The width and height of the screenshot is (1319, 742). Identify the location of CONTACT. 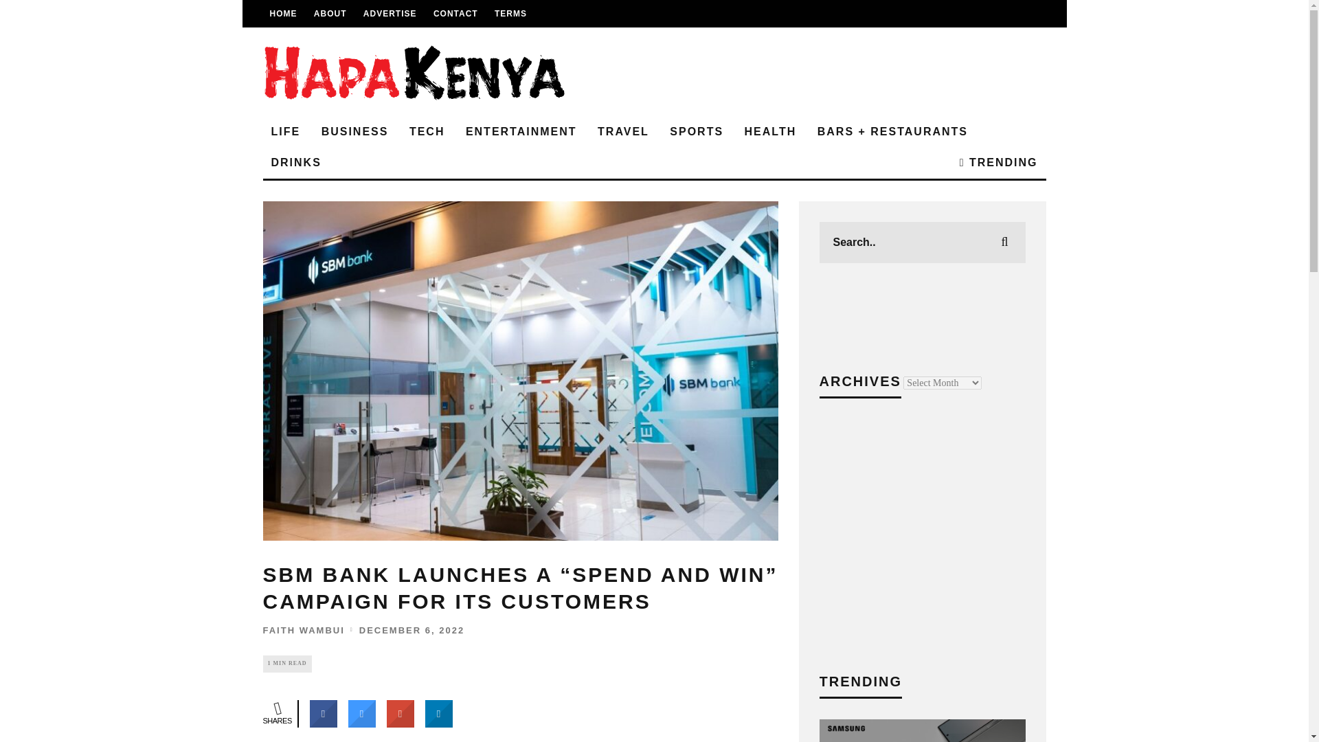
(455, 14).